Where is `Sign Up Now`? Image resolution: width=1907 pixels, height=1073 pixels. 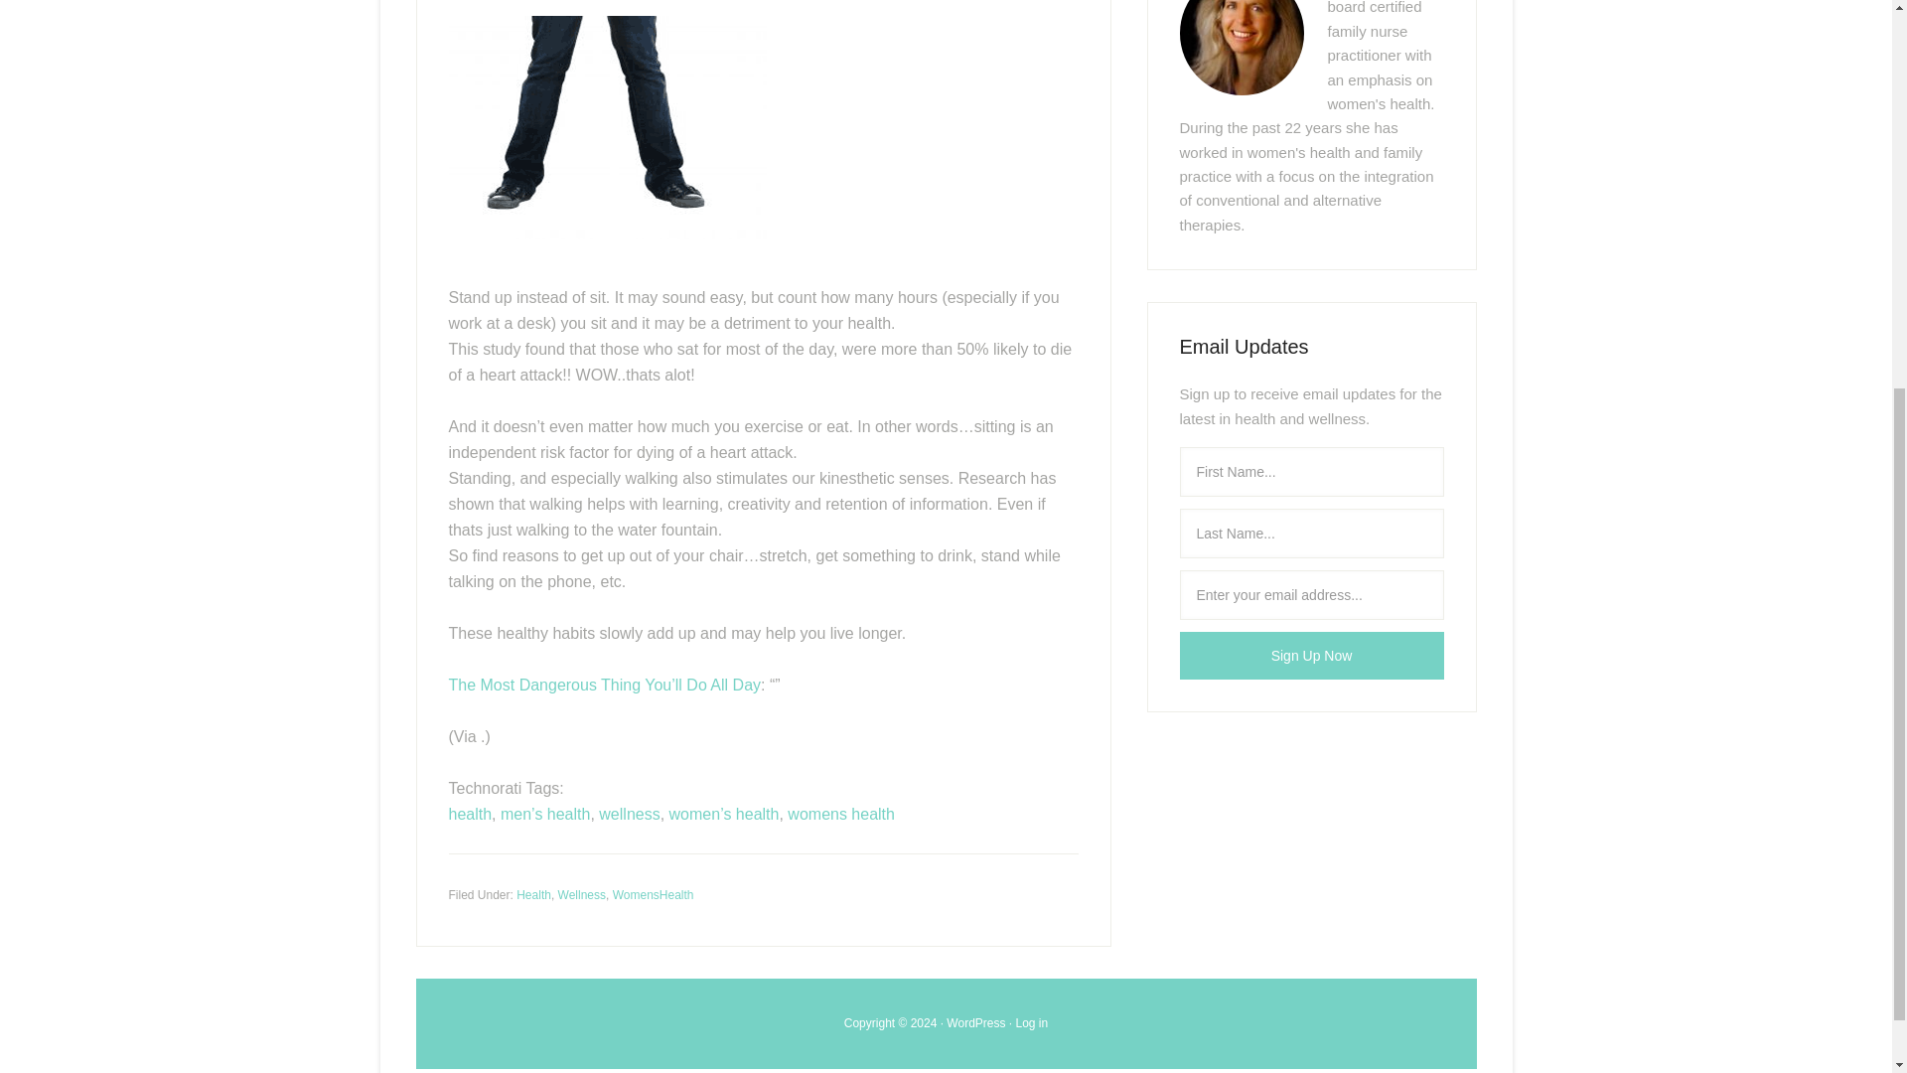 Sign Up Now is located at coordinates (1311, 656).